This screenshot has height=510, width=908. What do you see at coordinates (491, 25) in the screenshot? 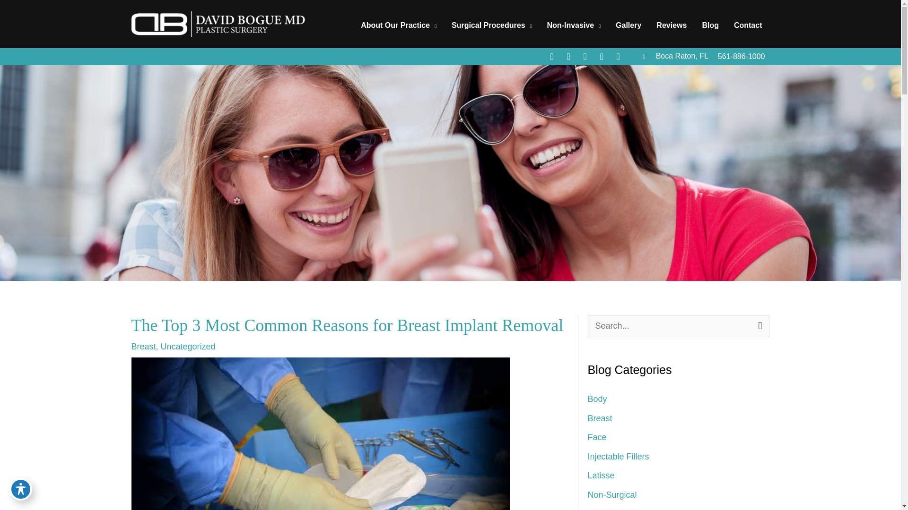
I see `Surgical Procedures` at bounding box center [491, 25].